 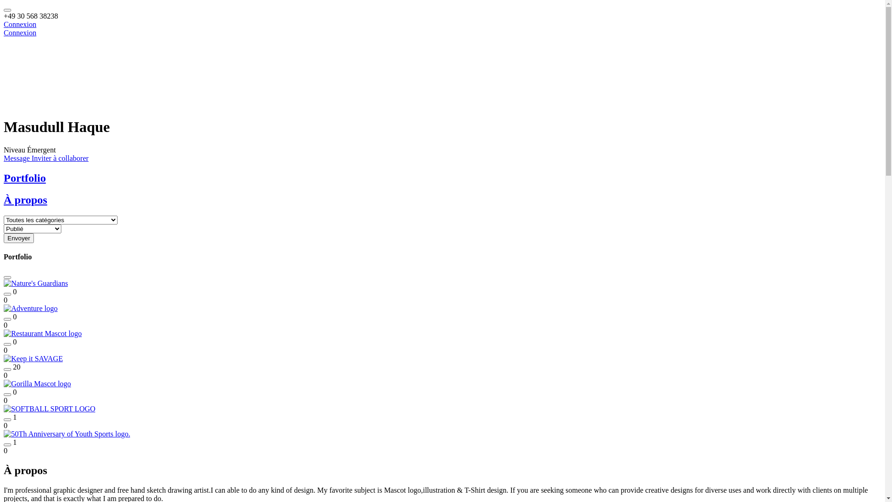 I want to click on Mascot logo, so click(x=33, y=359).